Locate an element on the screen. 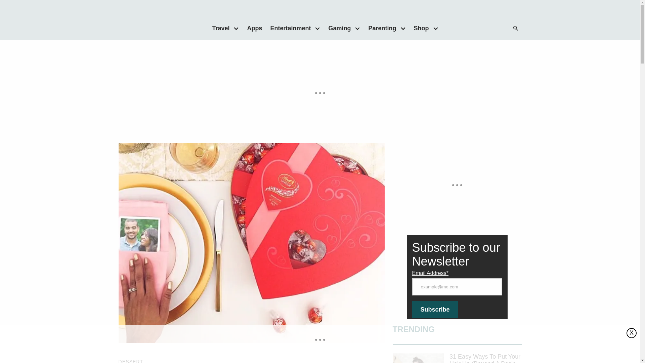 The image size is (645, 363). Open menu is located at coordinates (435, 28).